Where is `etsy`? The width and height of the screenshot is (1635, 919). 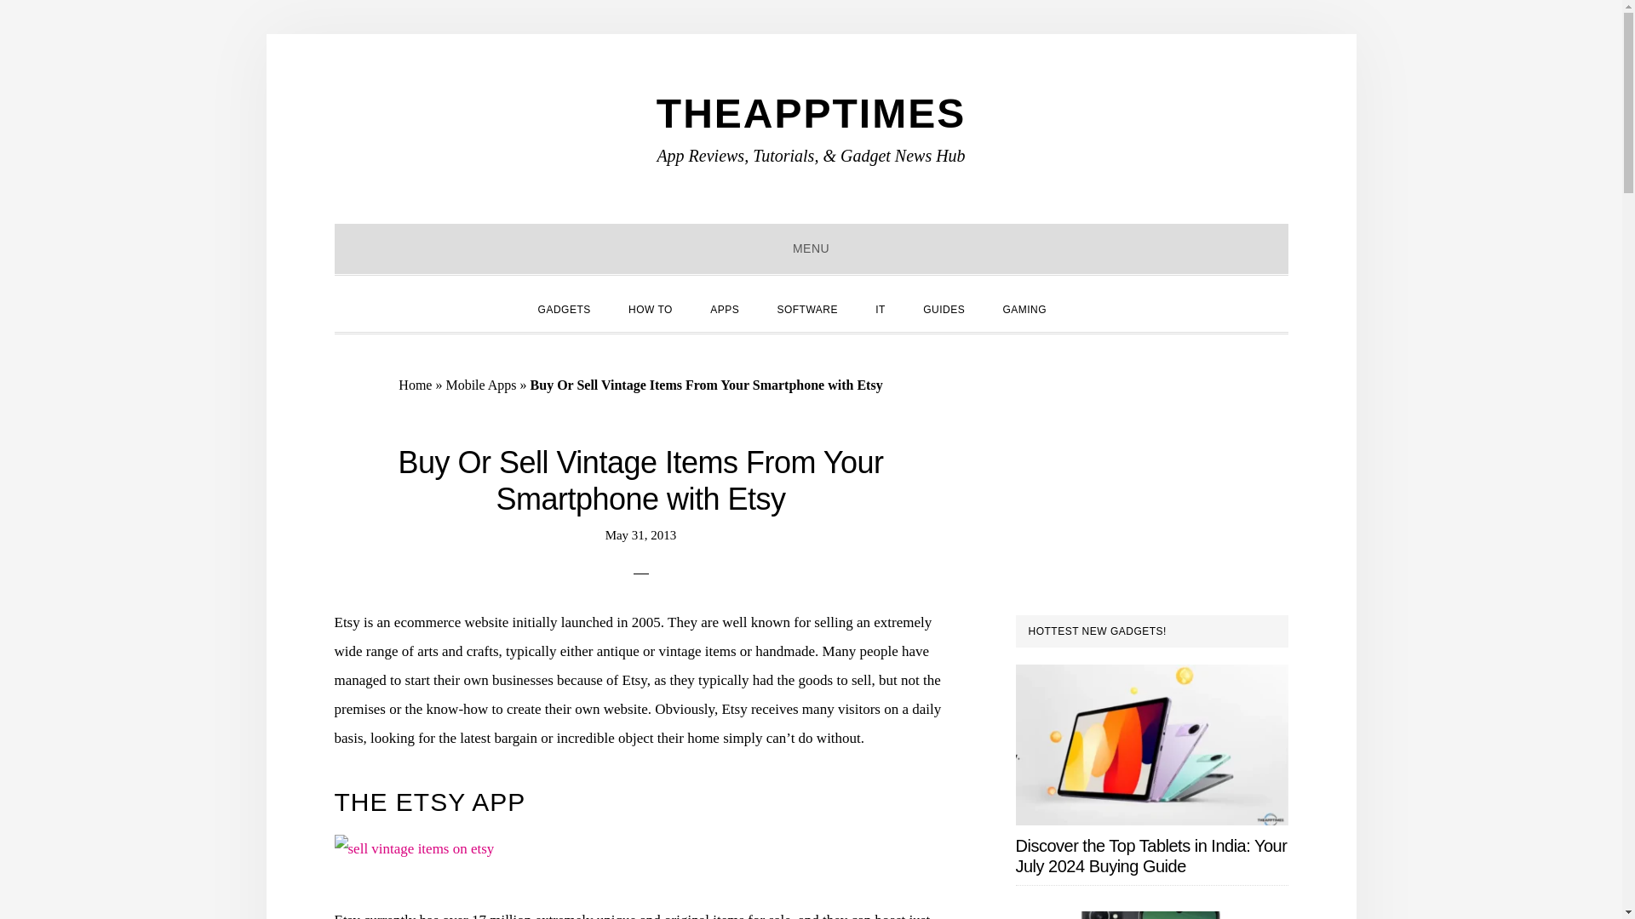 etsy is located at coordinates (413, 849).